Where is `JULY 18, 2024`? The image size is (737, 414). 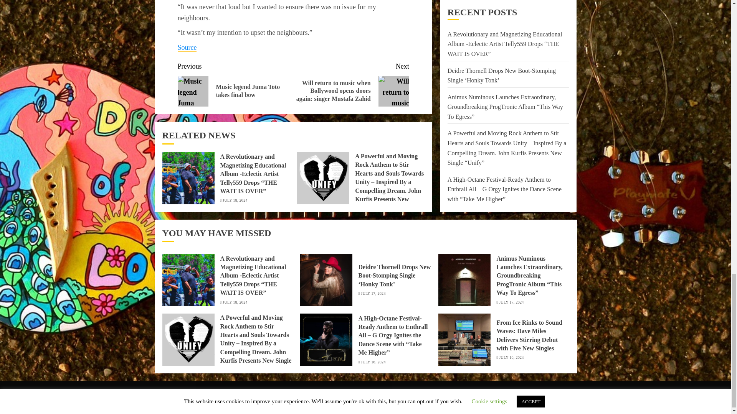 JULY 18, 2024 is located at coordinates (235, 302).